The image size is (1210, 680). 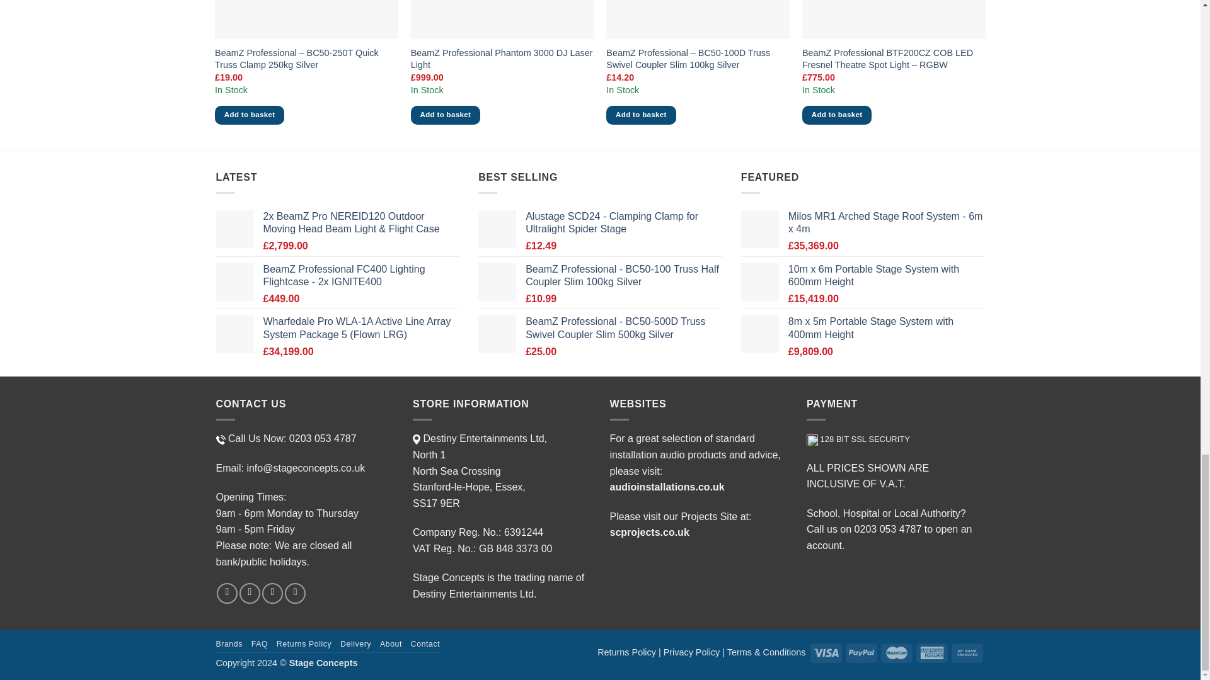 I want to click on Send us an email, so click(x=250, y=593).